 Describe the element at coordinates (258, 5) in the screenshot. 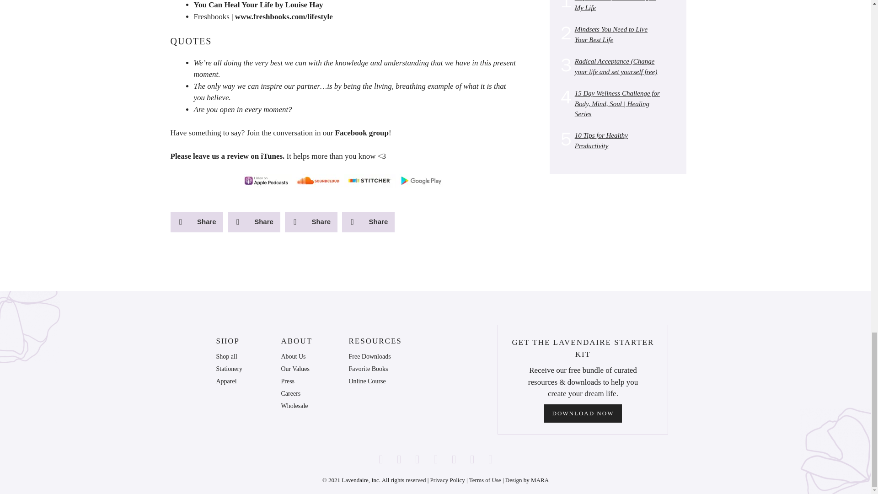

I see `You Can Heal Your Life by Louise Hay` at that location.